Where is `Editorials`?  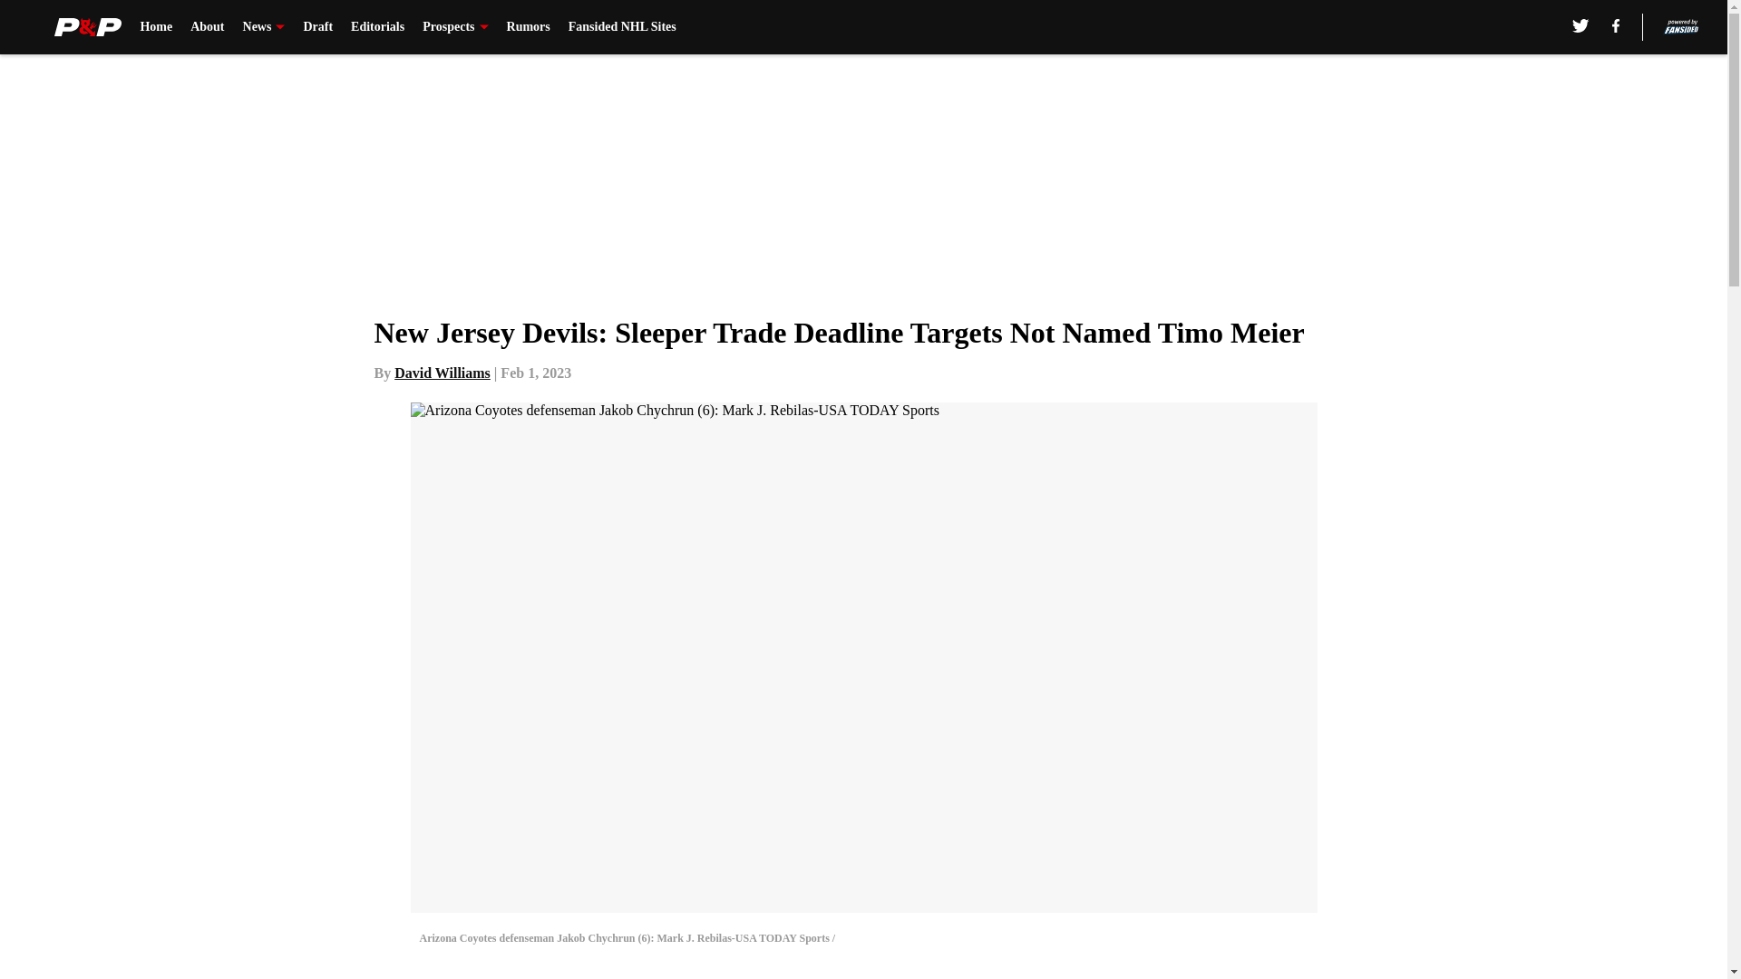
Editorials is located at coordinates (377, 27).